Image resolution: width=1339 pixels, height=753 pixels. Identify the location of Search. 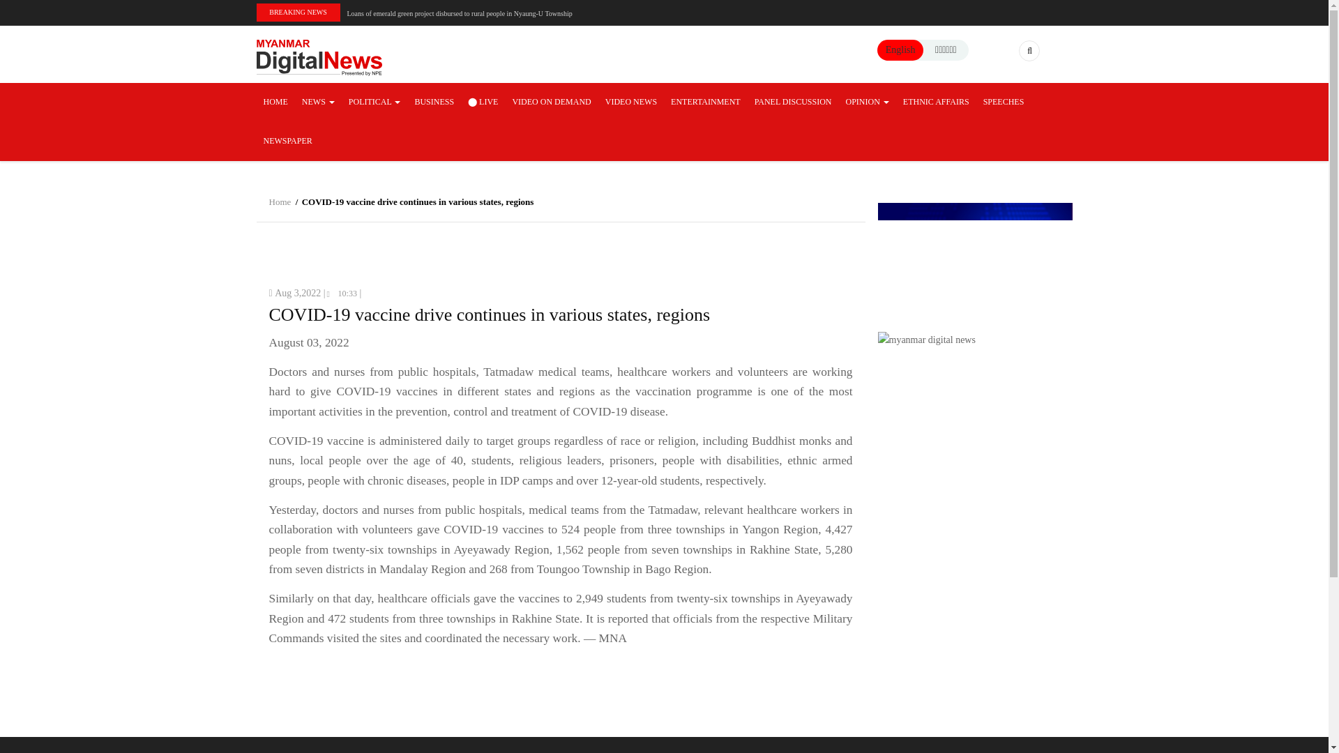
(967, 109).